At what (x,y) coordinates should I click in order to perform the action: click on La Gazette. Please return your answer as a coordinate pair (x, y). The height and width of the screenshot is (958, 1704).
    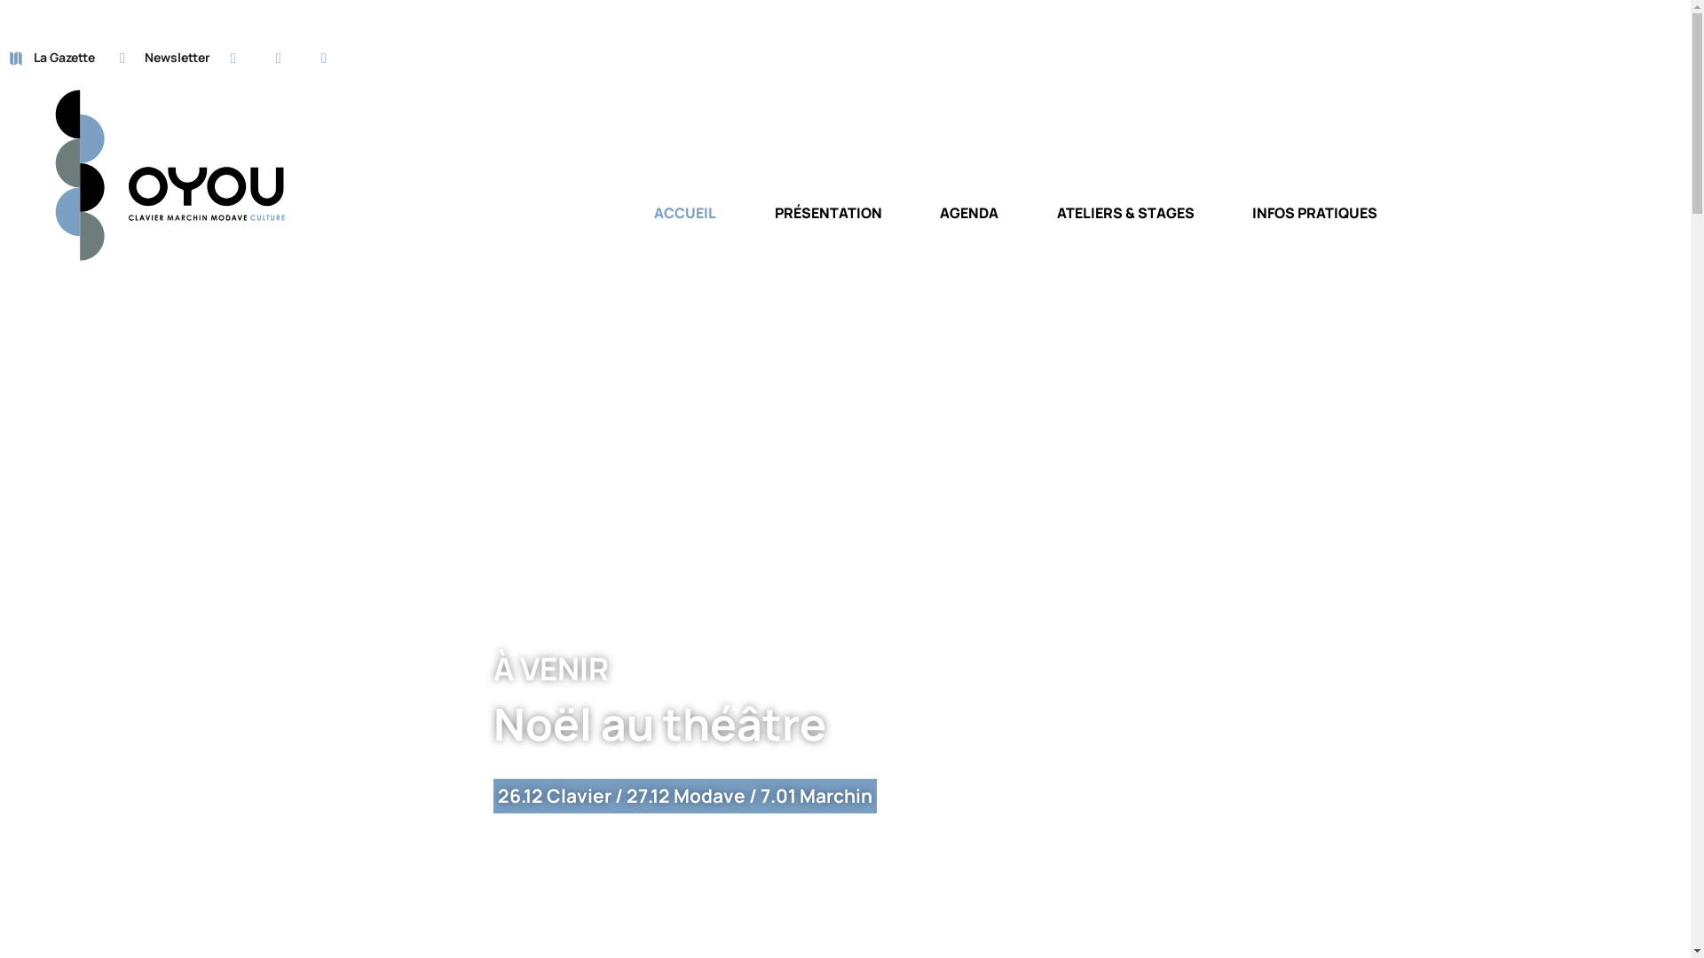
    Looking at the image, I should click on (51, 59).